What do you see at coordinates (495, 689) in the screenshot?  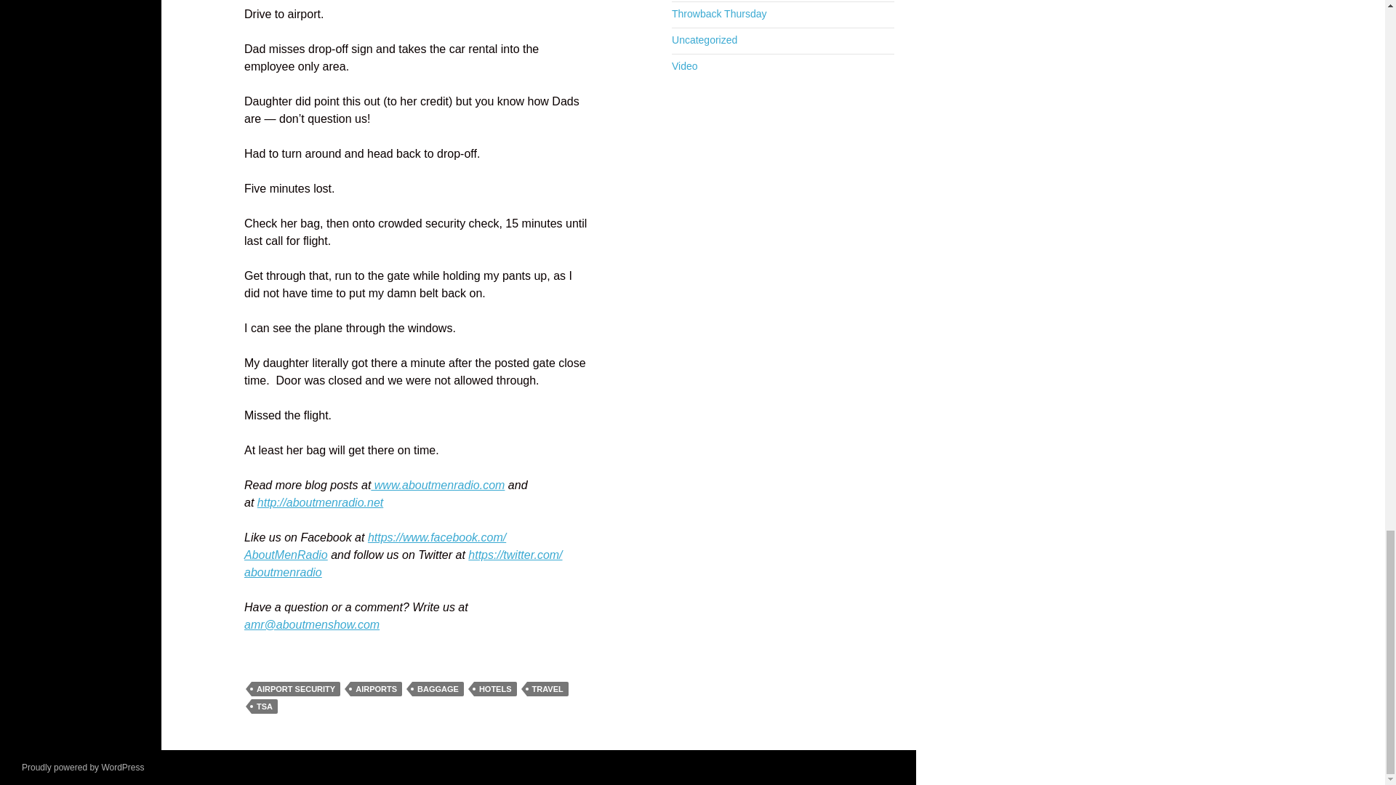 I see `HOTELS` at bounding box center [495, 689].